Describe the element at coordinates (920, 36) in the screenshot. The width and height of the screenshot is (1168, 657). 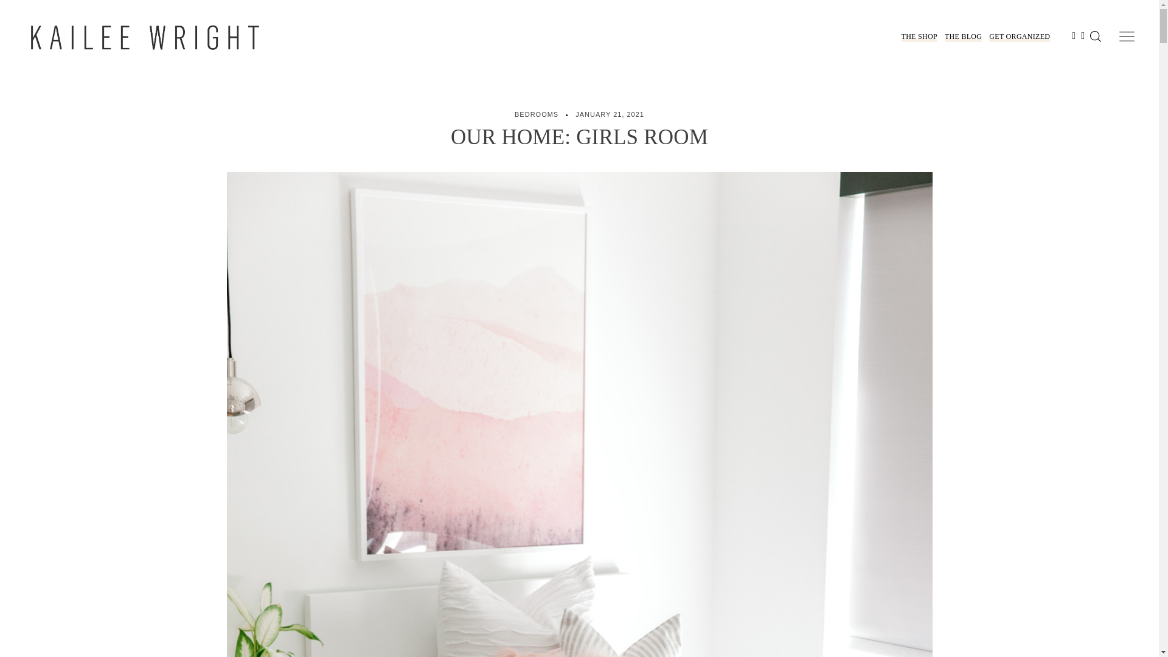
I see `THE SHOP` at that location.